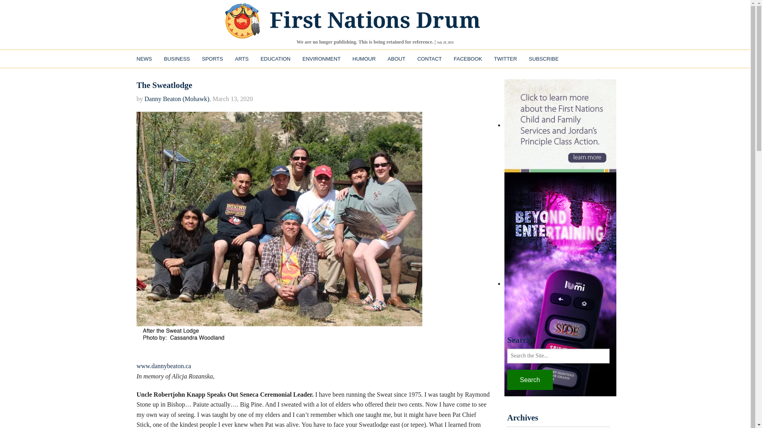 This screenshot has width=762, height=428. Describe the element at coordinates (144, 59) in the screenshot. I see `NEWS` at that location.